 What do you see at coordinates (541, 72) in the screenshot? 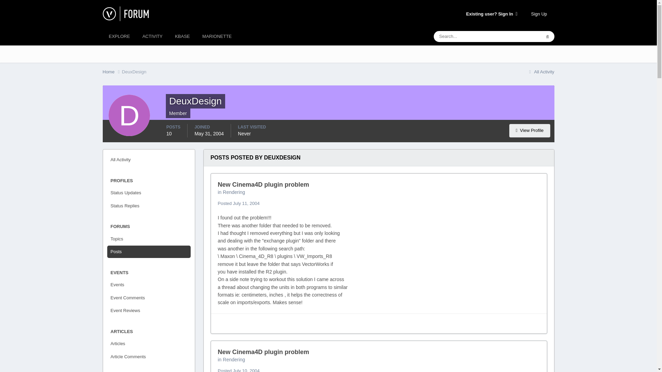
I see `All Activity` at bounding box center [541, 72].